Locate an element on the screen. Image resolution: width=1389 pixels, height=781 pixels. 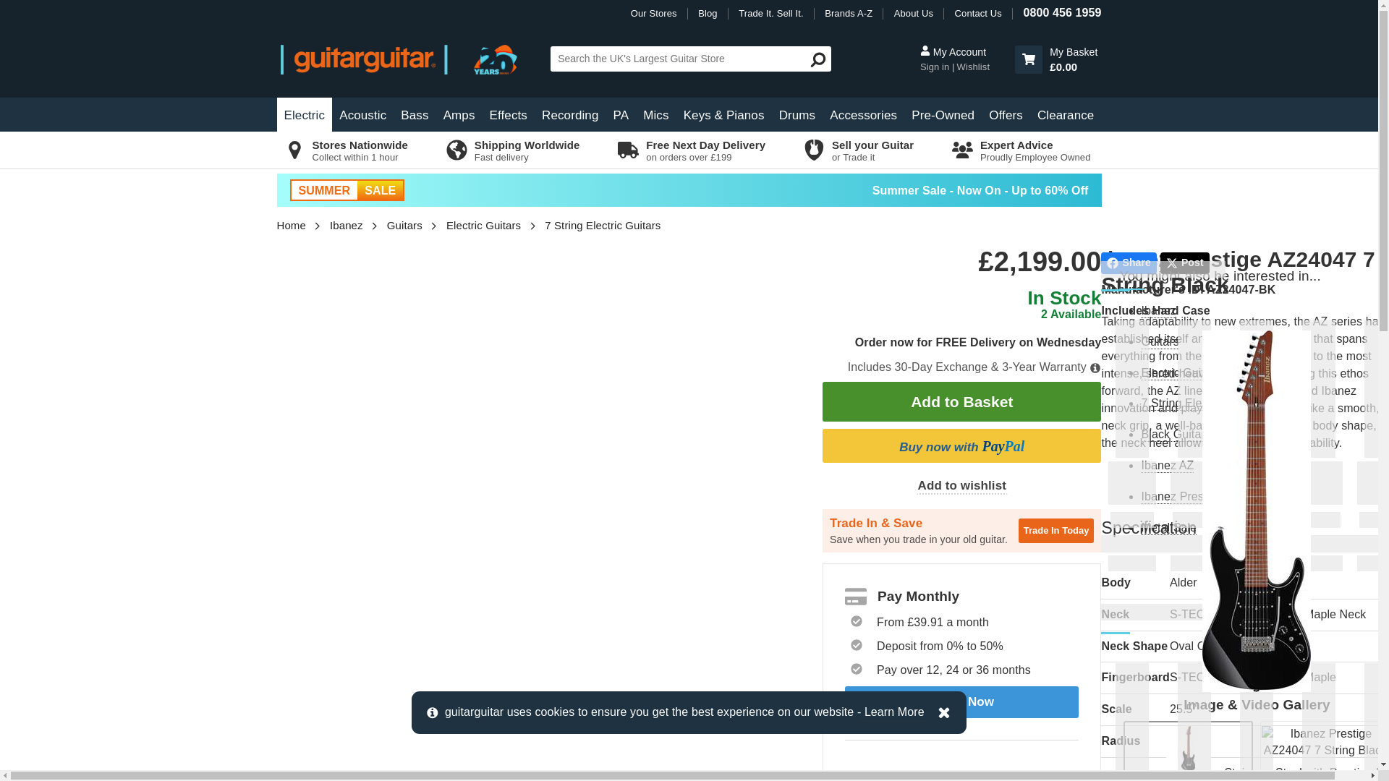
Sign in is located at coordinates (935, 67).